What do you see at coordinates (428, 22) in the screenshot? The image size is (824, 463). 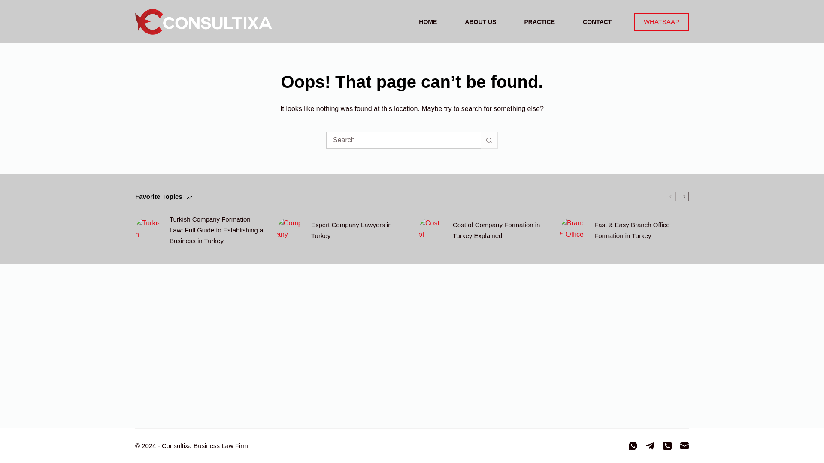 I see `HOME` at bounding box center [428, 22].